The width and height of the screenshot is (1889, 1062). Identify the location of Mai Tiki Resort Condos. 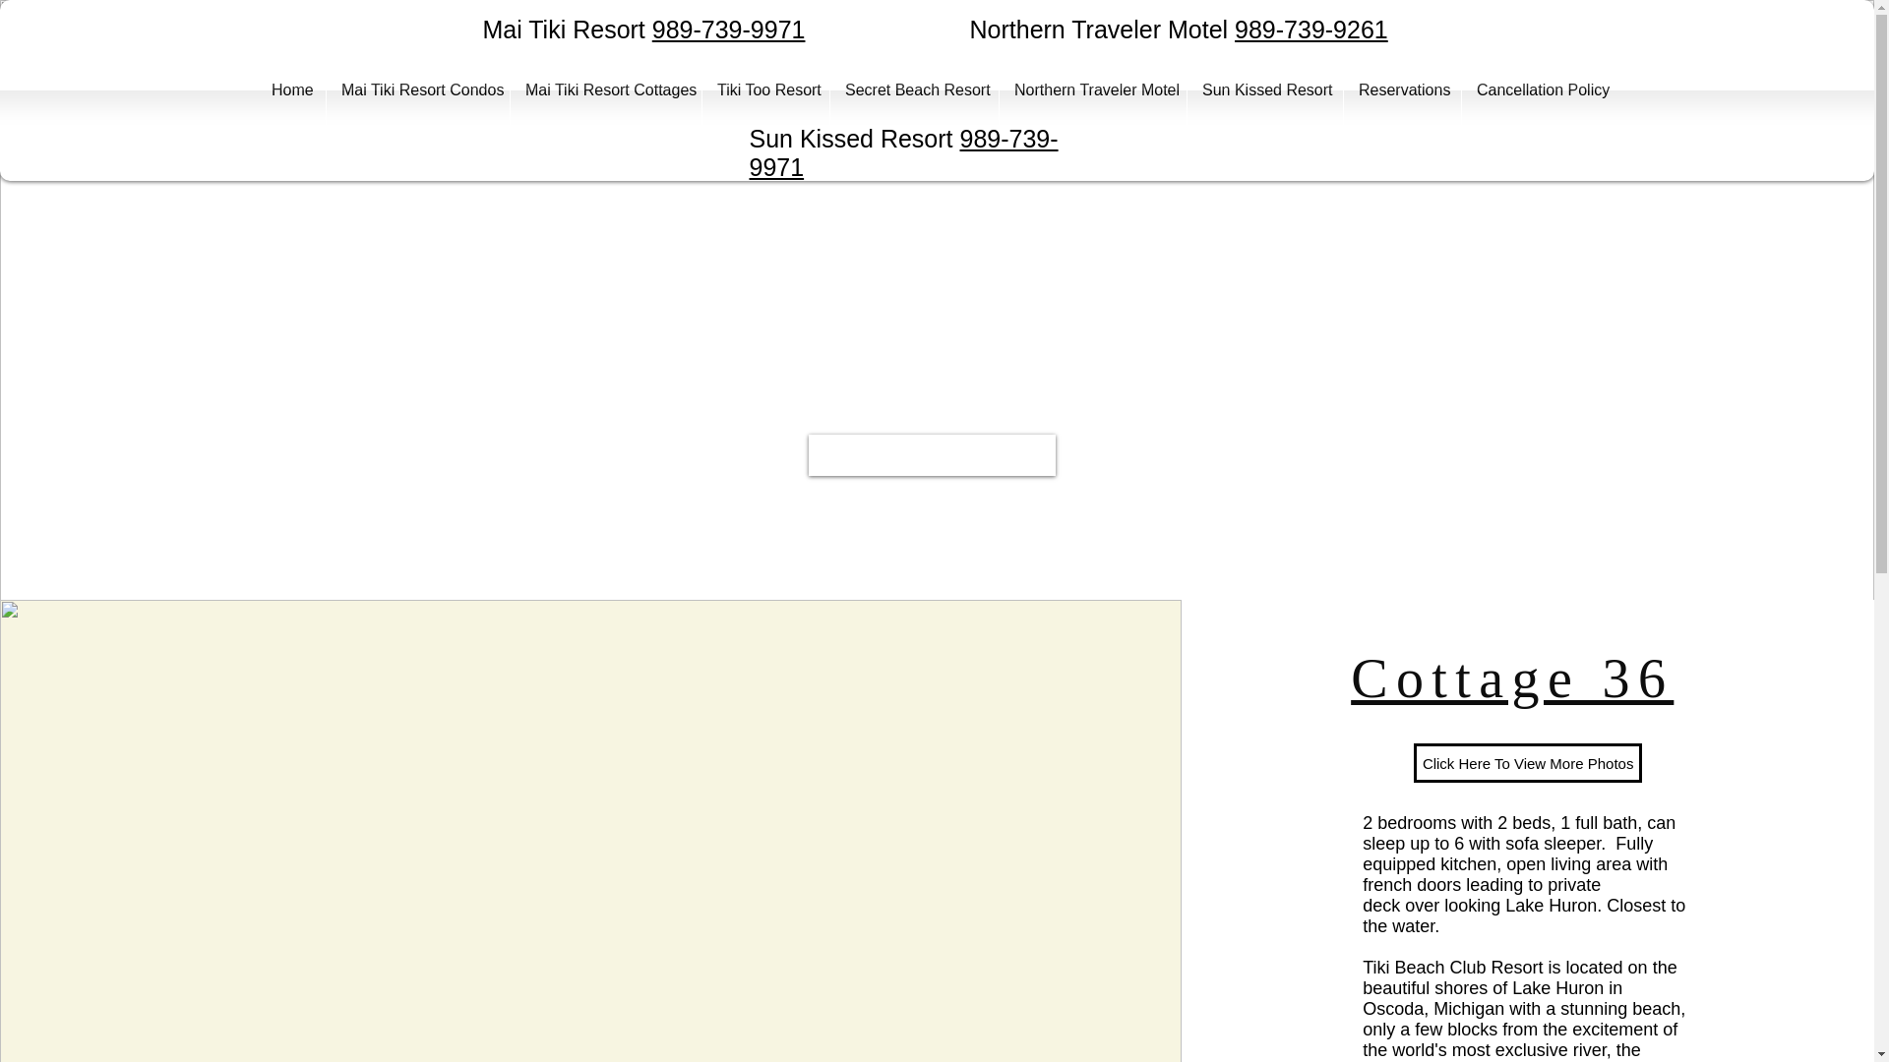
(418, 90).